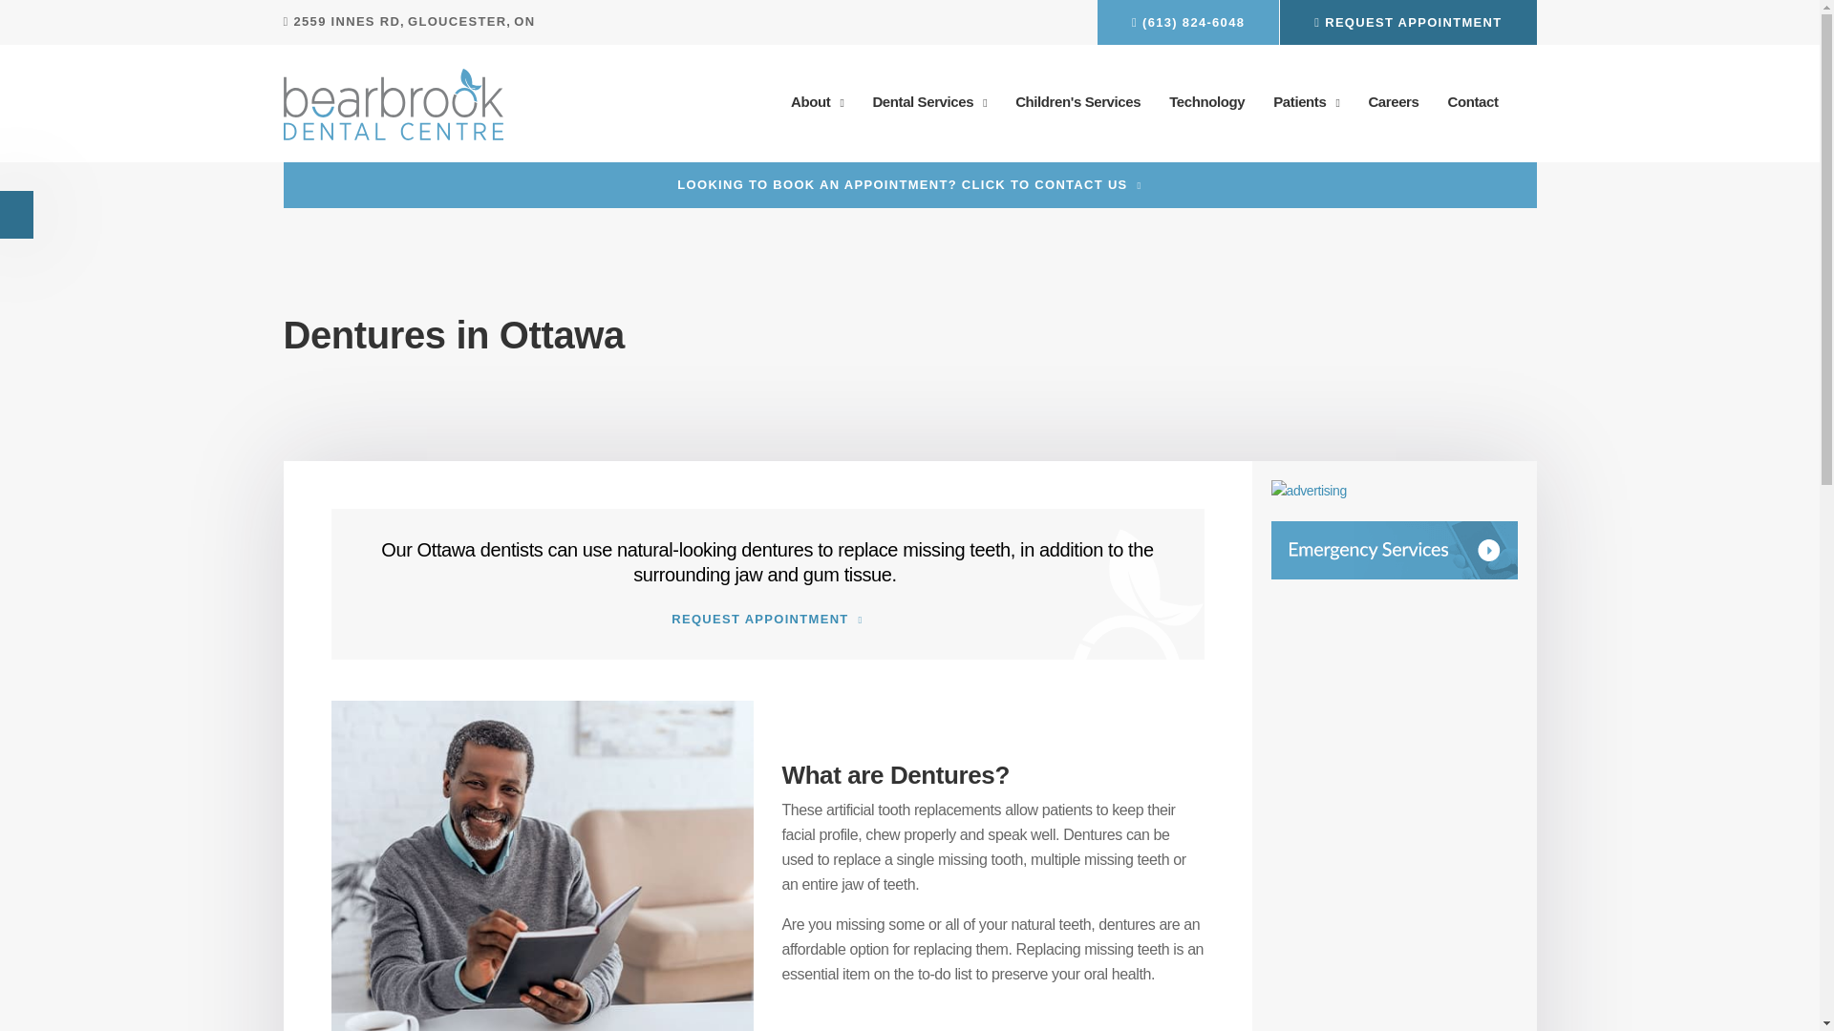 This screenshot has width=1834, height=1031. Describe the element at coordinates (1188, 23) in the screenshot. I see `(613) 824-6048` at that location.